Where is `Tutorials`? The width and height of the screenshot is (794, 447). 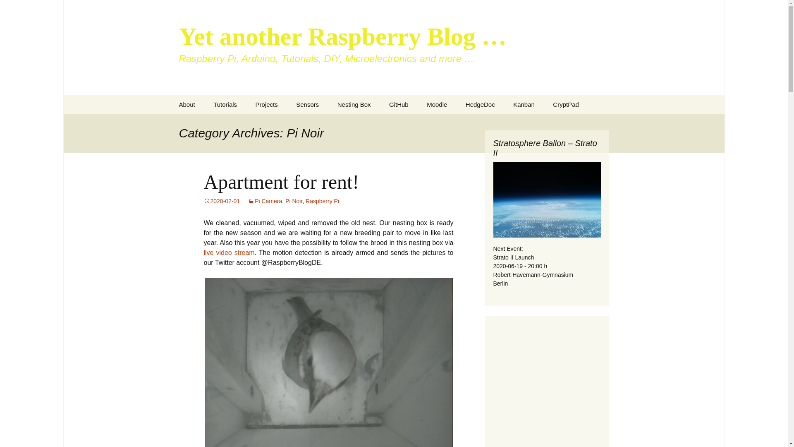
Tutorials is located at coordinates (225, 104).